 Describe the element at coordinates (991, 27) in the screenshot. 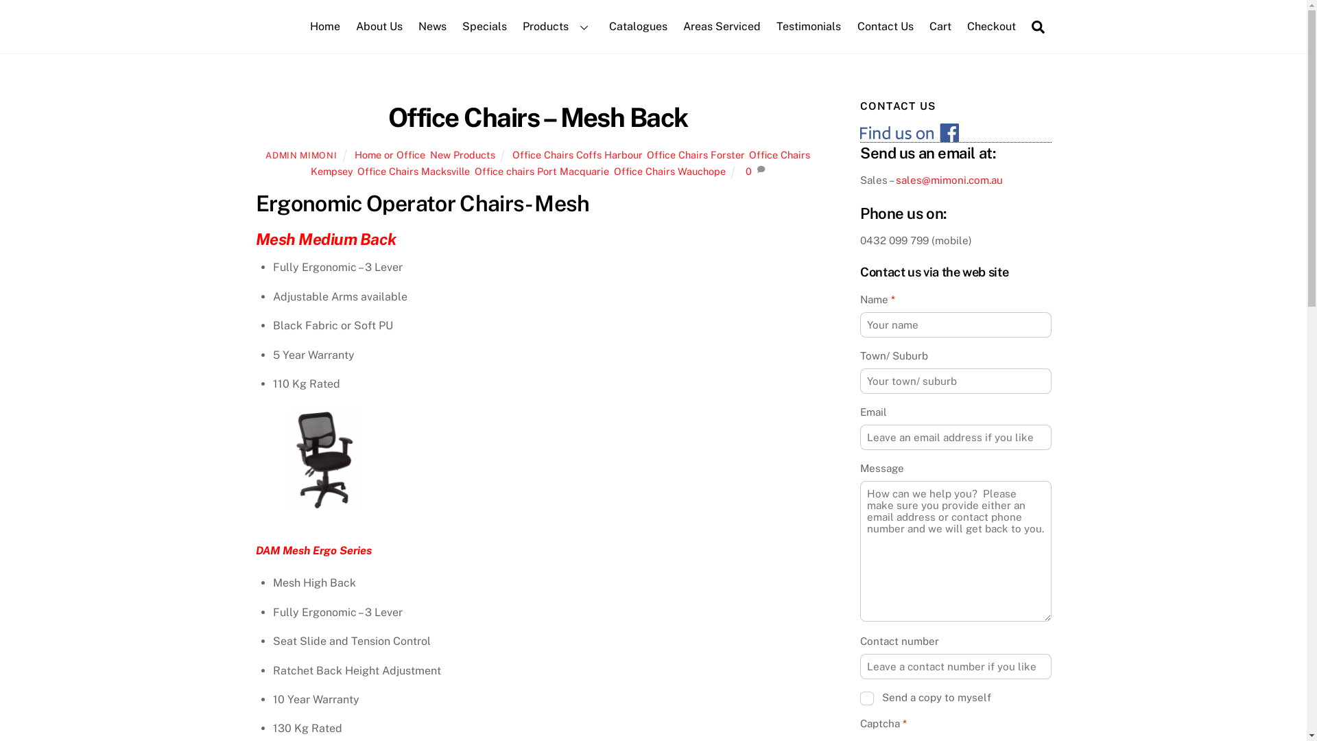

I see `Checkout` at that location.